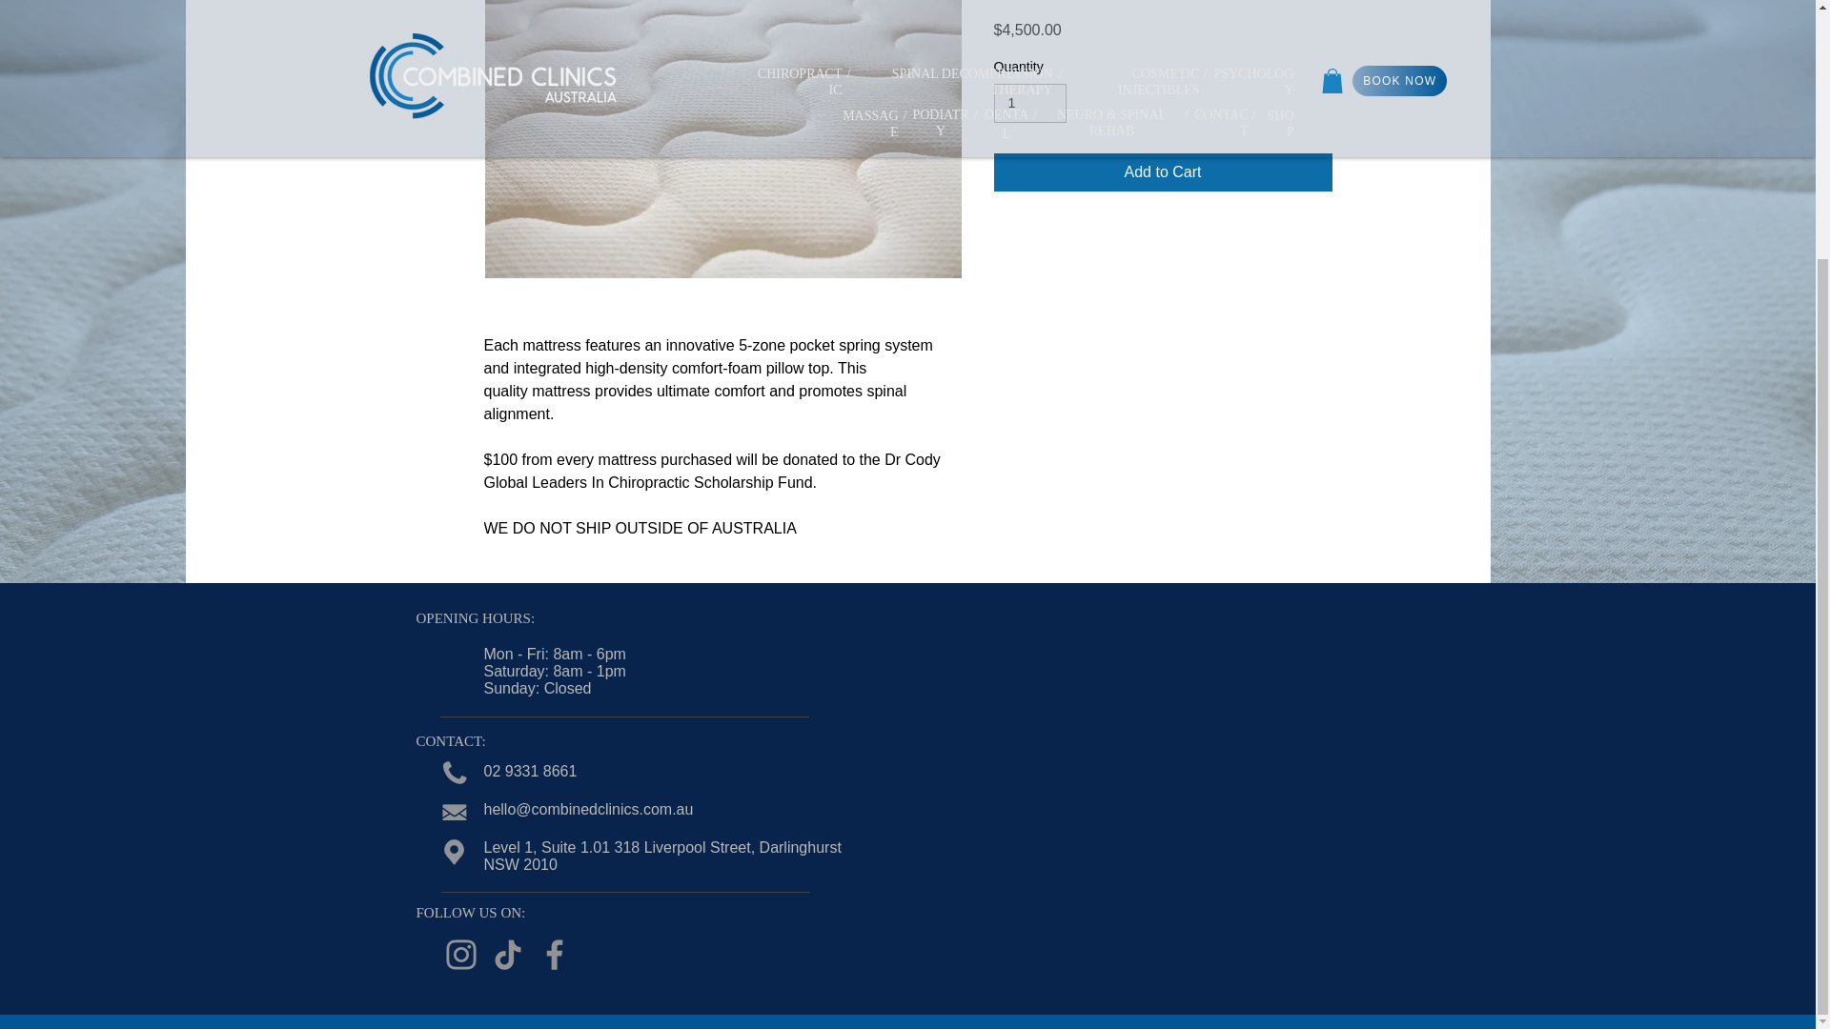  Describe the element at coordinates (1163, 171) in the screenshot. I see `Add to Cart` at that location.